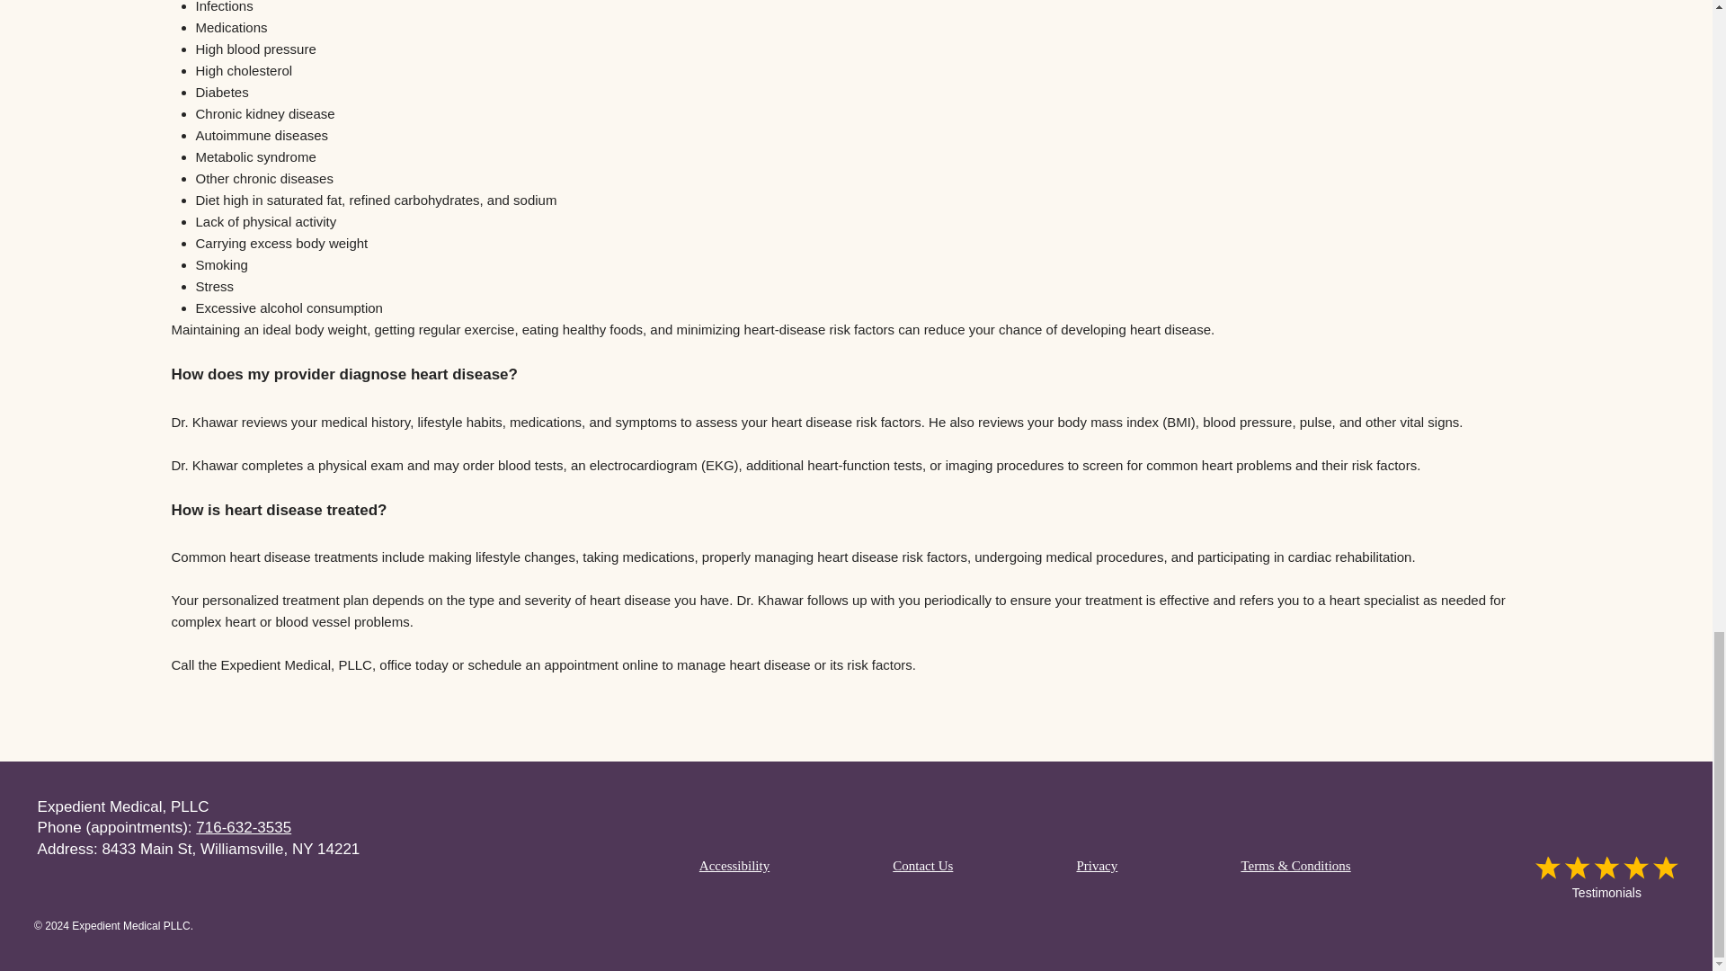 This screenshot has height=971, width=1726. What do you see at coordinates (923, 865) in the screenshot?
I see `Contact Us` at bounding box center [923, 865].